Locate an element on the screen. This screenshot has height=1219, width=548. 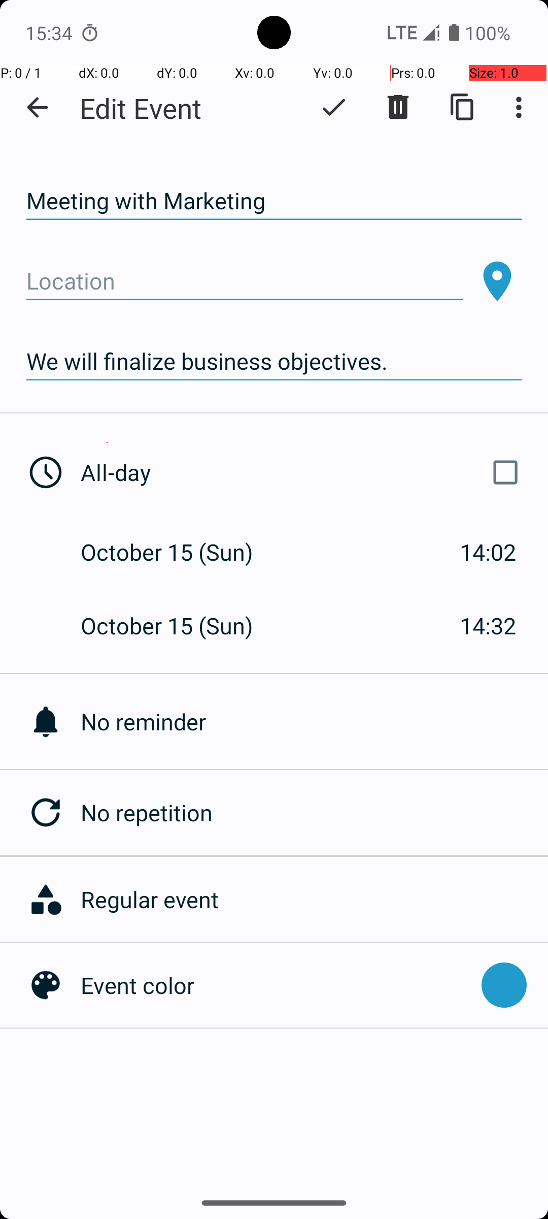
We will finalize business objectives. is located at coordinates (274, 362).